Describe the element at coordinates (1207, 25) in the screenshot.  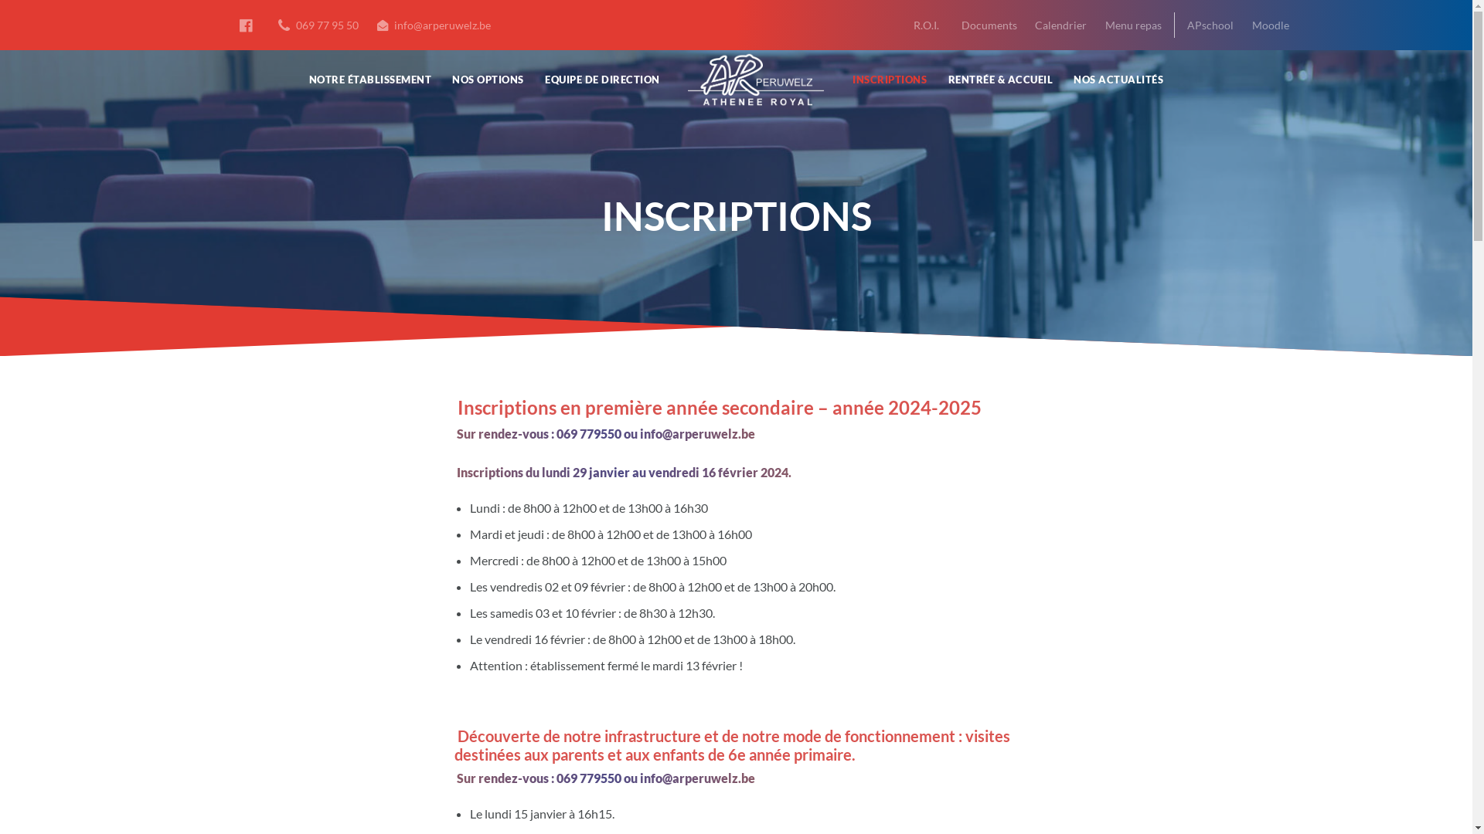
I see `APschool` at that location.